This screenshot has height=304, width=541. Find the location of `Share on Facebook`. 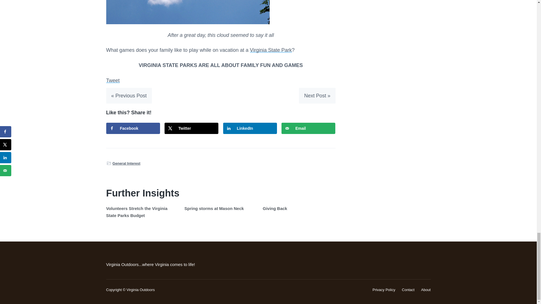

Share on Facebook is located at coordinates (133, 128).